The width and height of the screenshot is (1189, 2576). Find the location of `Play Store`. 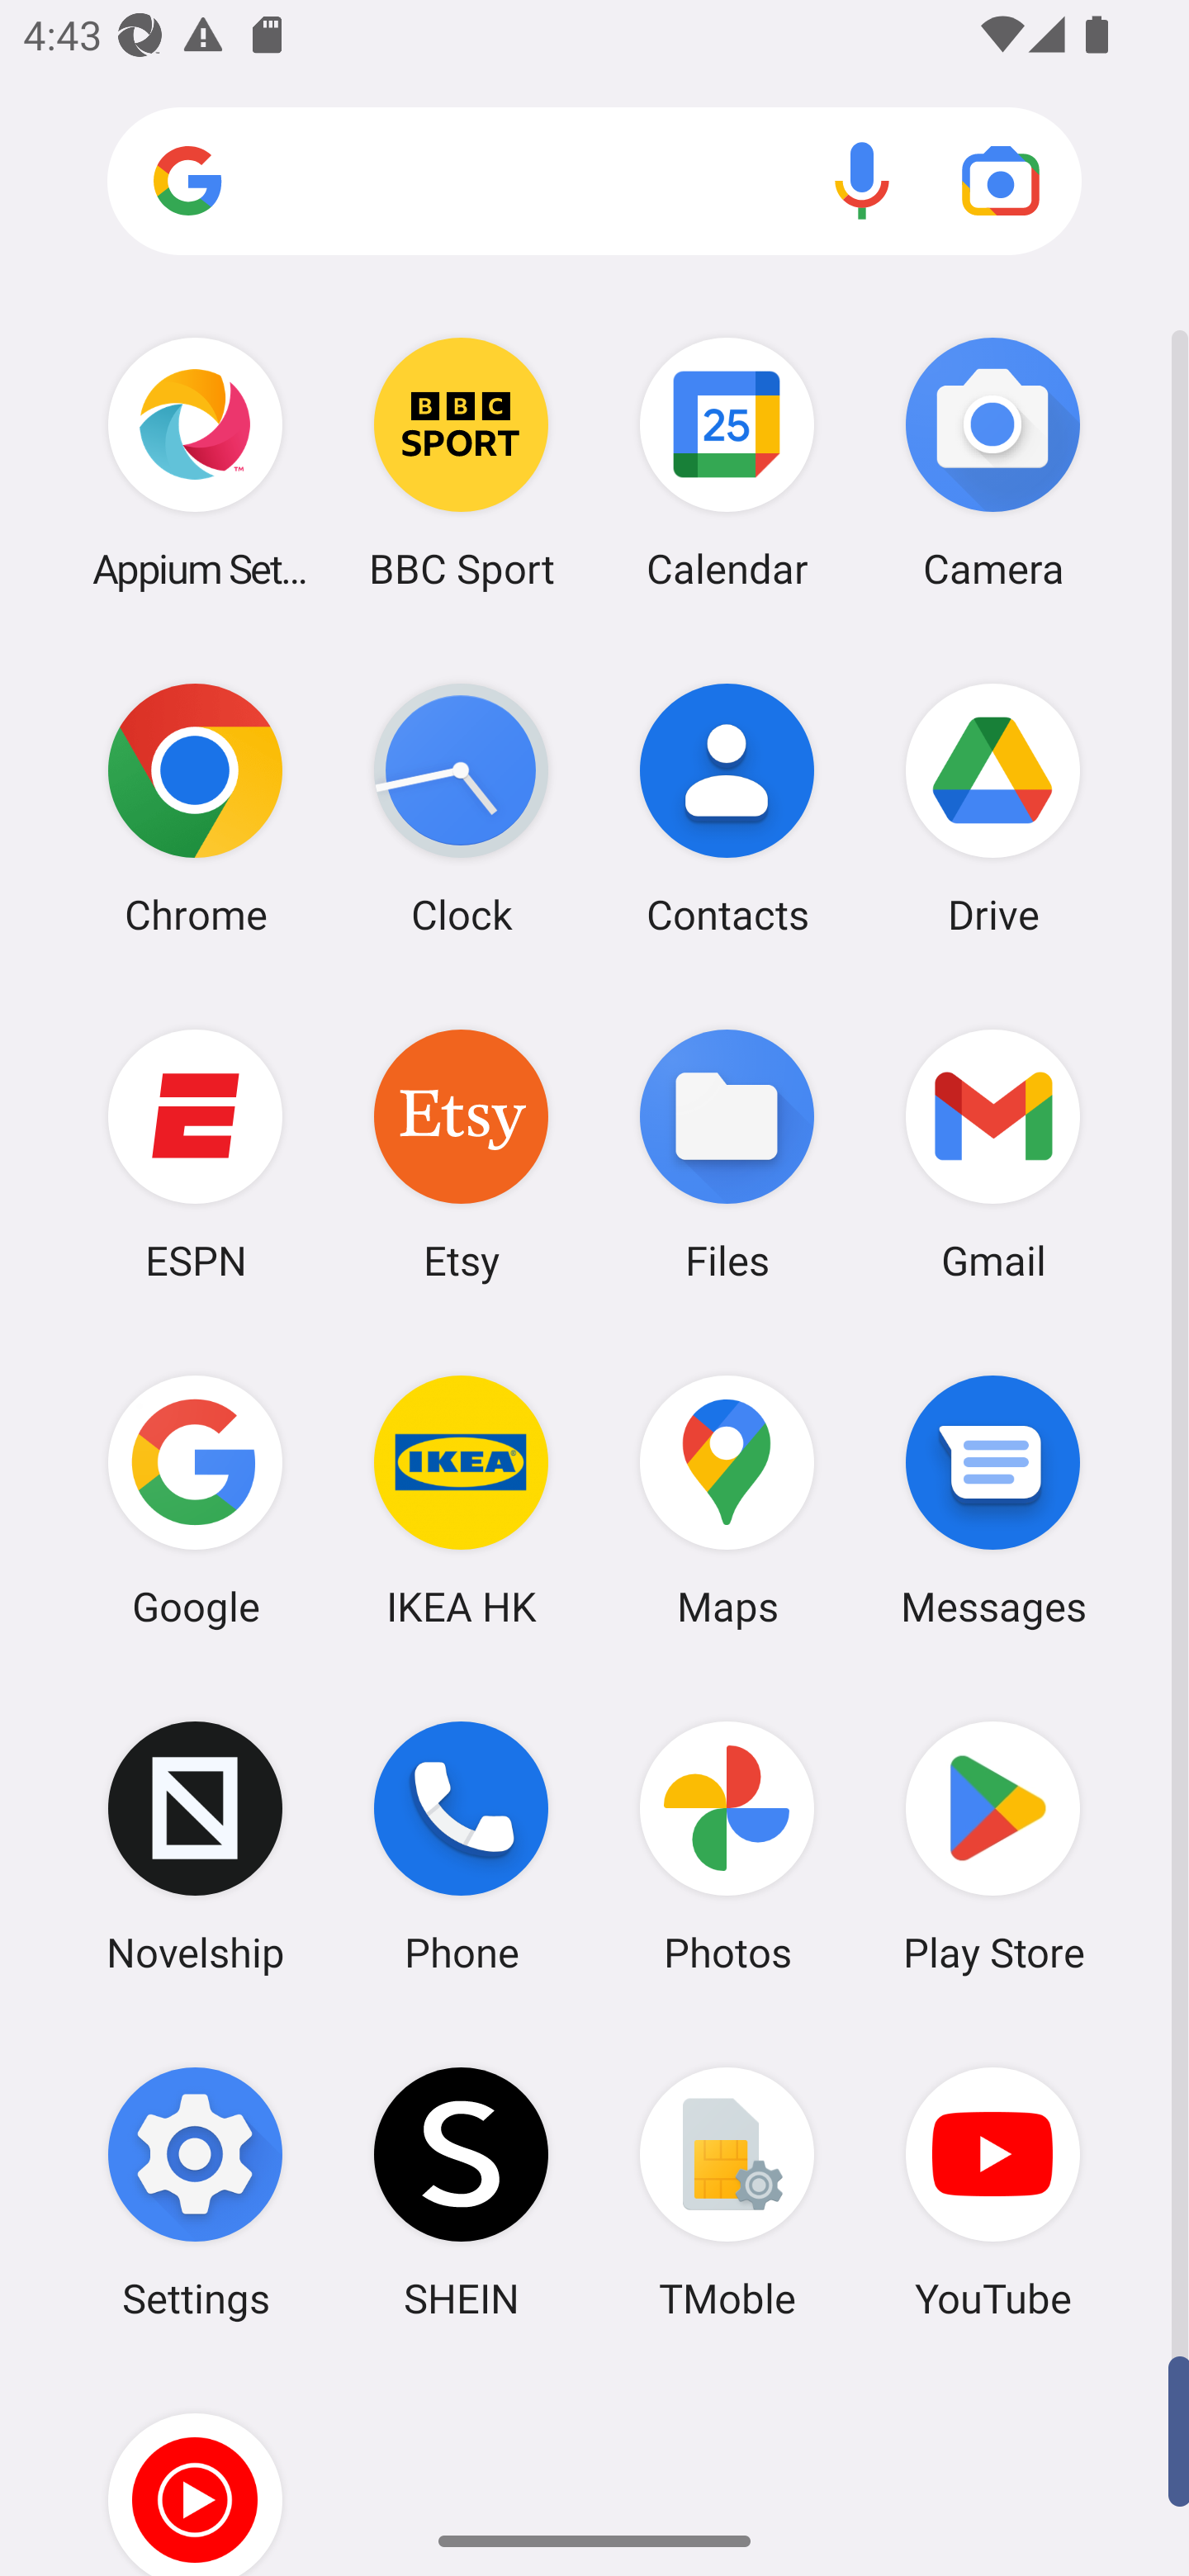

Play Store is located at coordinates (992, 1847).